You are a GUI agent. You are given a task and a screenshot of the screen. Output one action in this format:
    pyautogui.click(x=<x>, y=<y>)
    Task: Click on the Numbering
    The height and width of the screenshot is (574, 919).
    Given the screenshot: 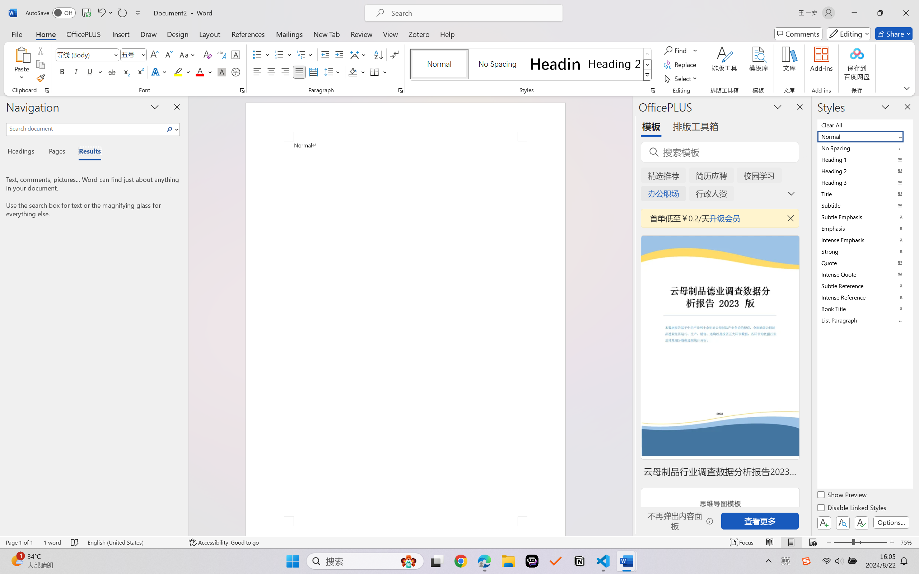 What is the action you would take?
    pyautogui.click(x=284, y=55)
    